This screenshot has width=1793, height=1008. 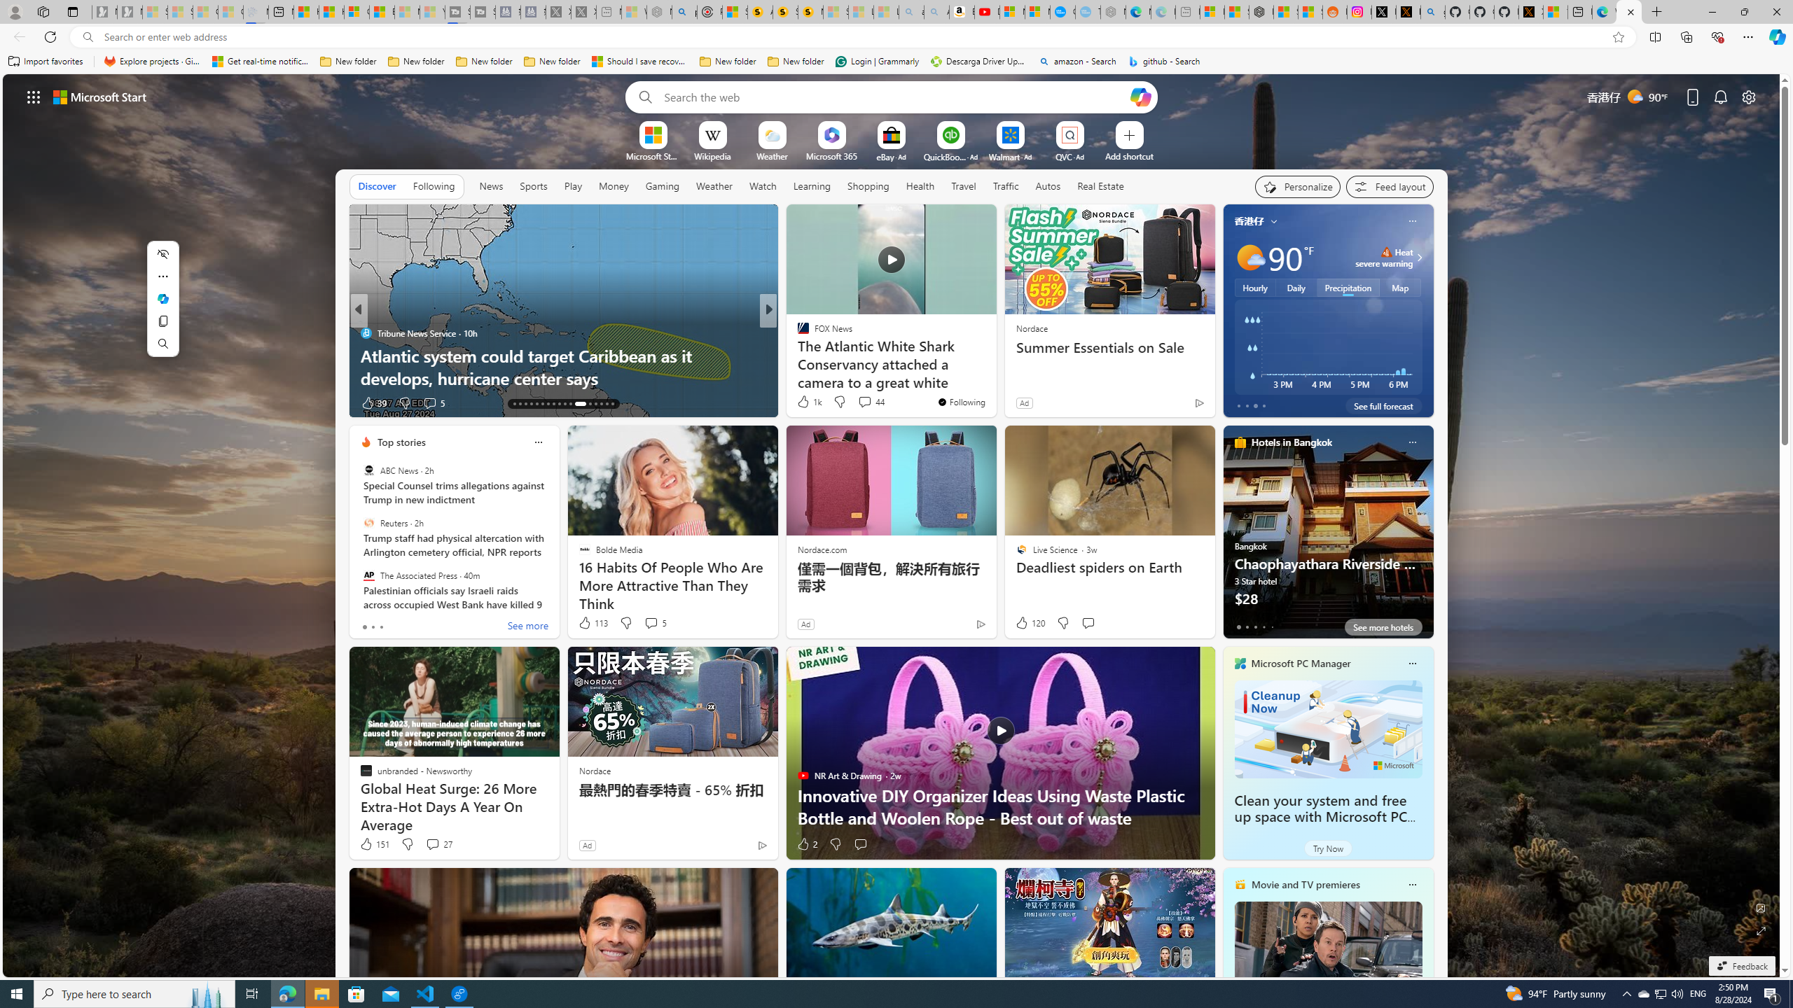 What do you see at coordinates (1087, 12) in the screenshot?
I see `The most popular Google 'how to' searches - Sleeping` at bounding box center [1087, 12].